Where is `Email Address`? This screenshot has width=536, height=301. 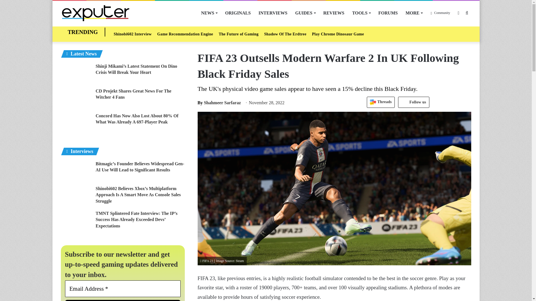 Email Address is located at coordinates (123, 288).